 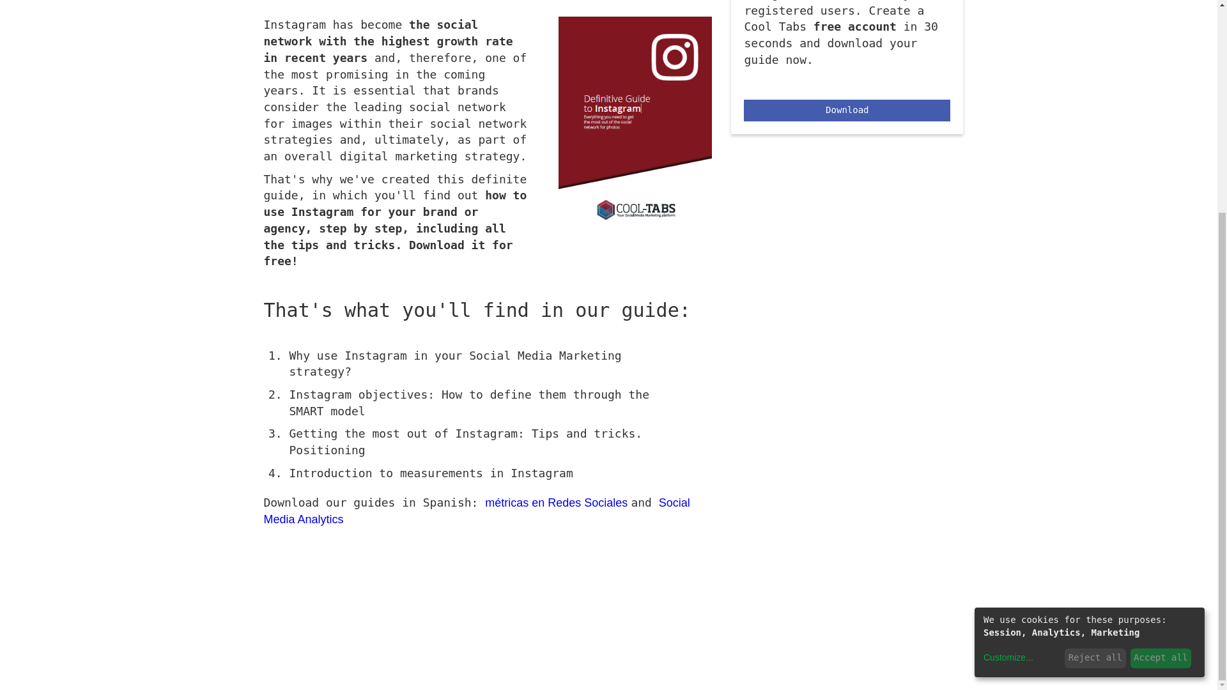 What do you see at coordinates (1095, 358) in the screenshot?
I see `Reject all` at bounding box center [1095, 358].